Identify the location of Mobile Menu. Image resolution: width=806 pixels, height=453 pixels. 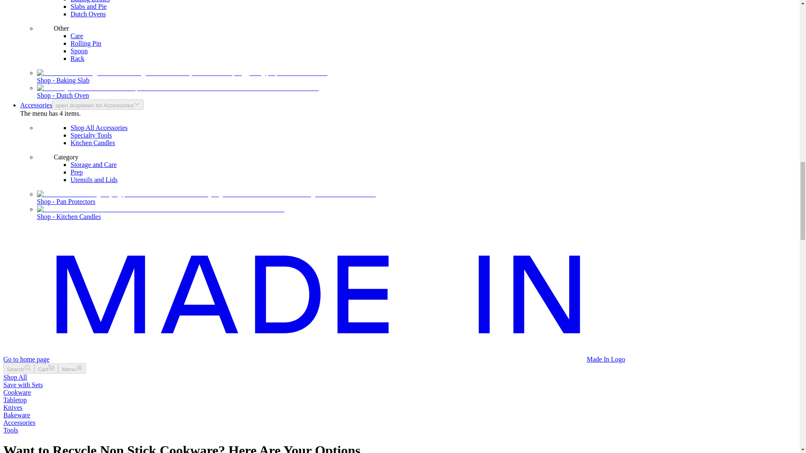
(71, 368).